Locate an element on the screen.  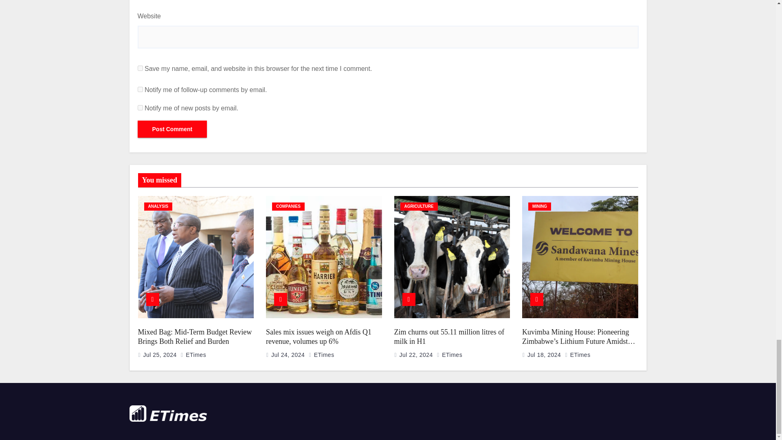
subscribe is located at coordinates (140, 108).